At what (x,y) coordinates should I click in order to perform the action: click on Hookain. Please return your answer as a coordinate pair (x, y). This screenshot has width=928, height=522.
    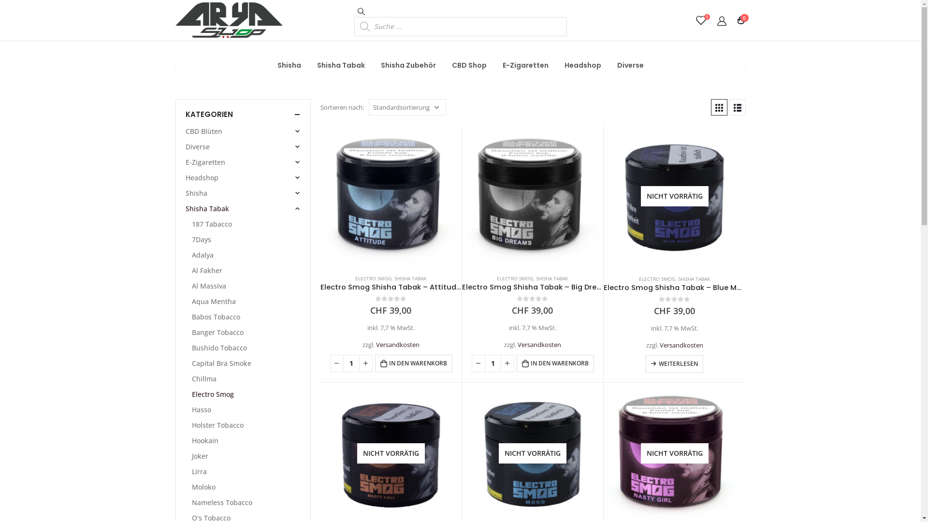
    Looking at the image, I should click on (205, 441).